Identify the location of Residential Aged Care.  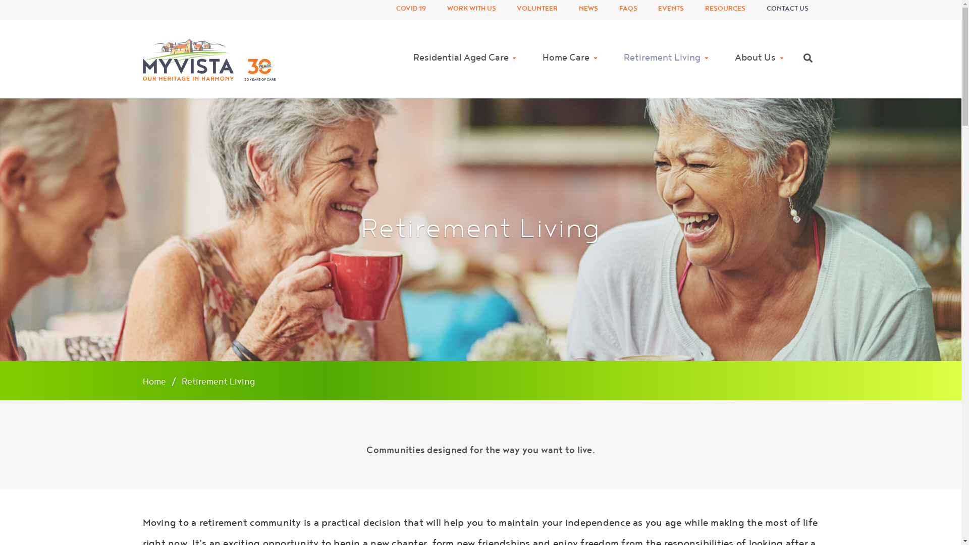
(465, 60).